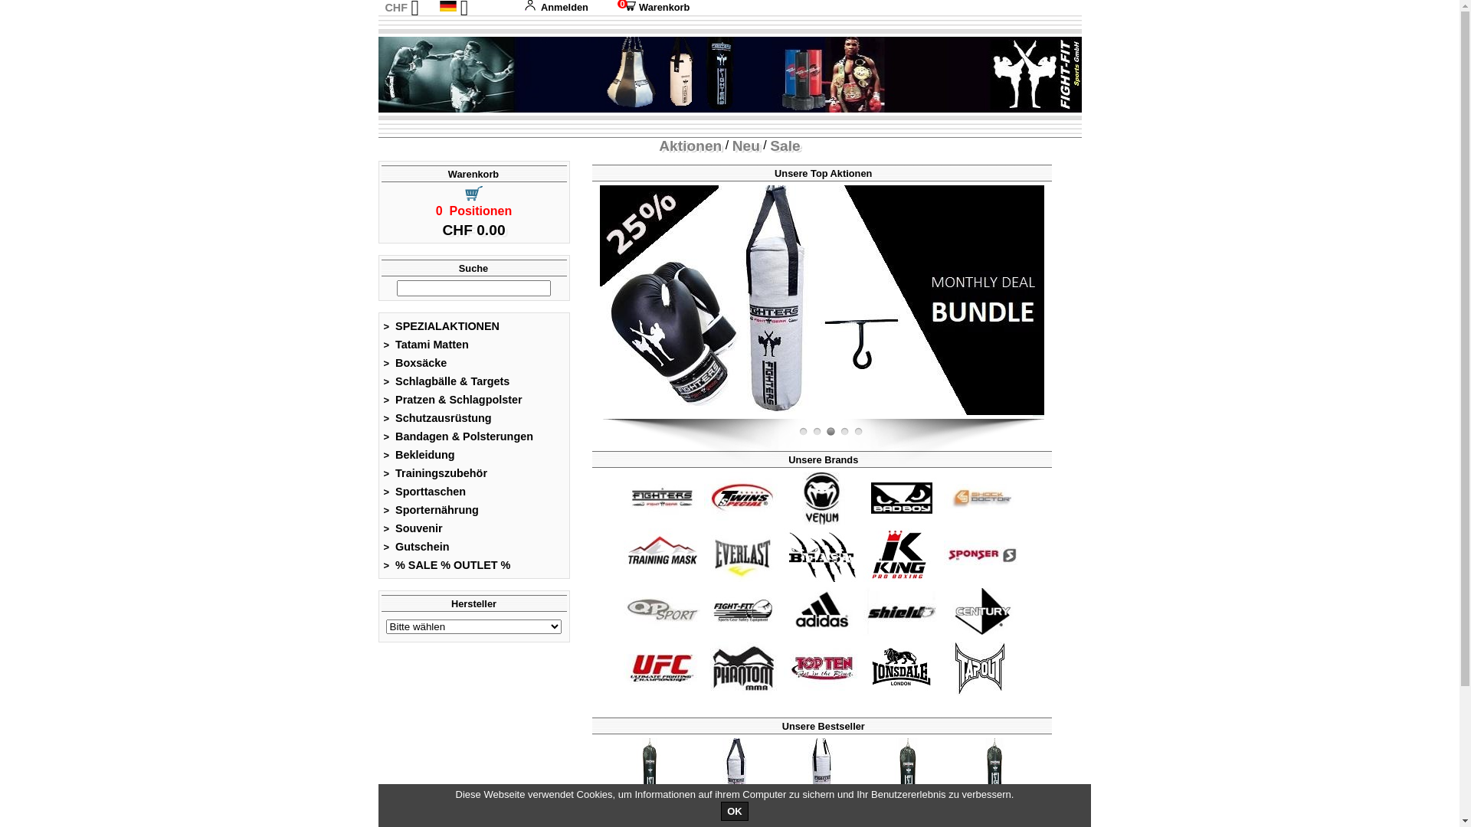 This screenshot has width=1471, height=827. I want to click on >  Souvenir, so click(413, 528).